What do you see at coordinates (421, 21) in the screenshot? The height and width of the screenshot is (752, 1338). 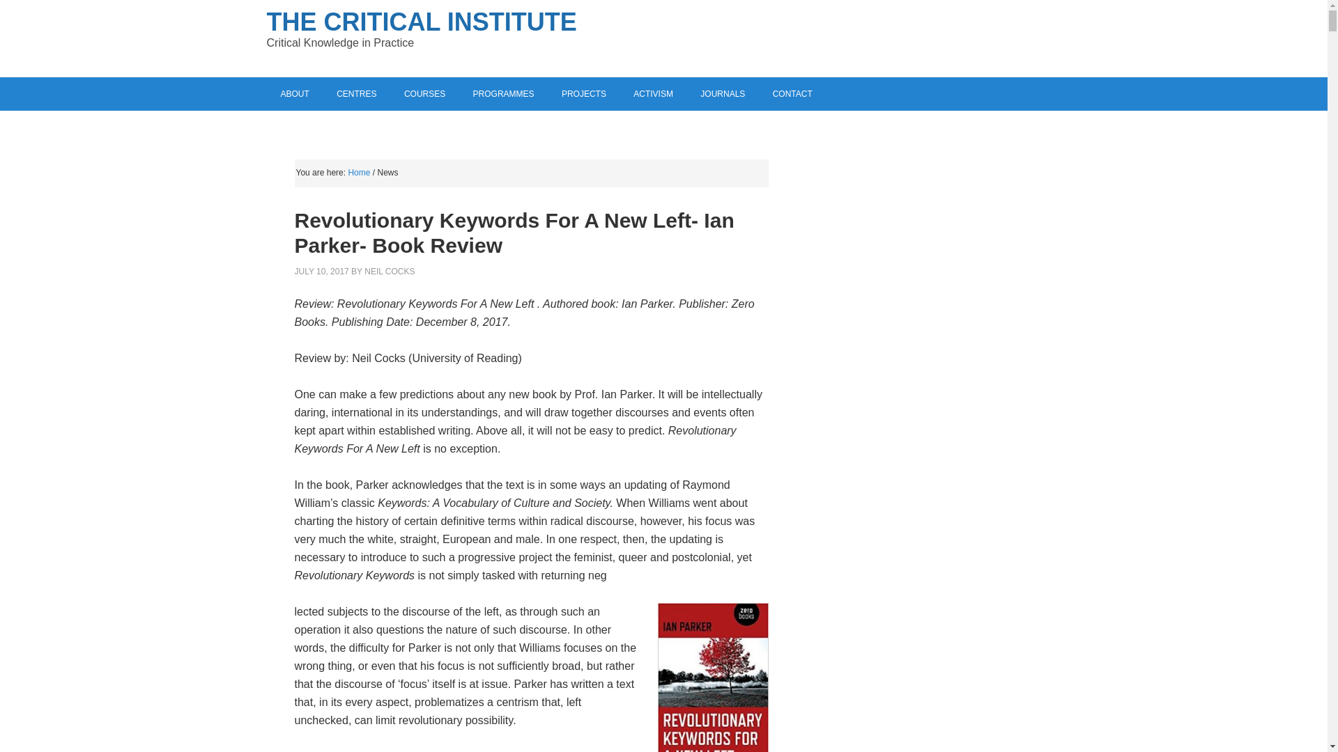 I see `THE CRITICAL INSTITUTE` at bounding box center [421, 21].